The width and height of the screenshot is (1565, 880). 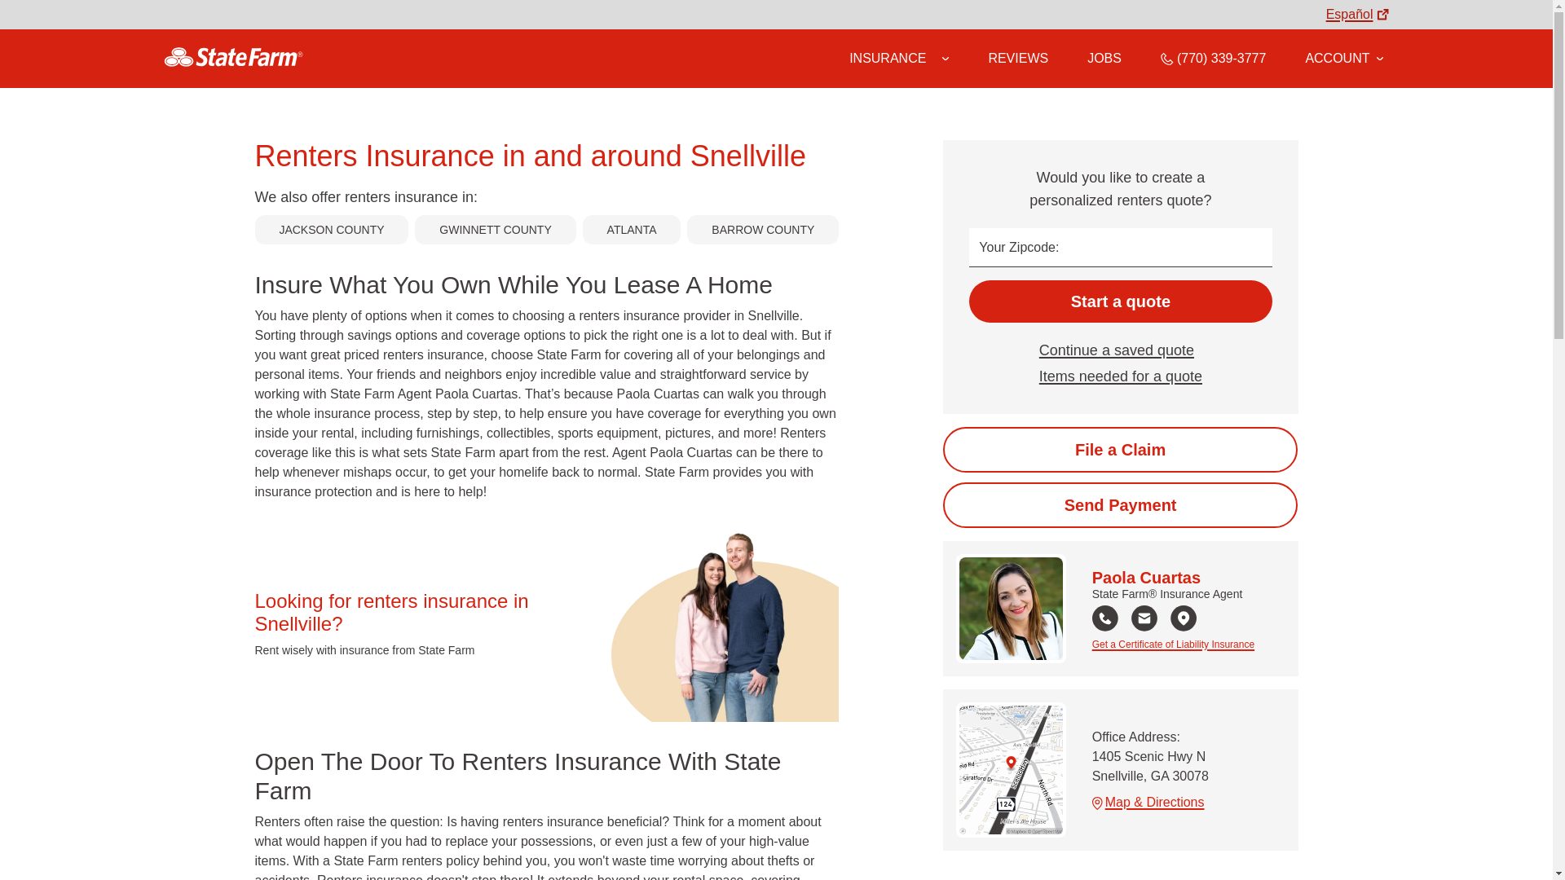 I want to click on ACCOUNT, so click(x=1343, y=58).